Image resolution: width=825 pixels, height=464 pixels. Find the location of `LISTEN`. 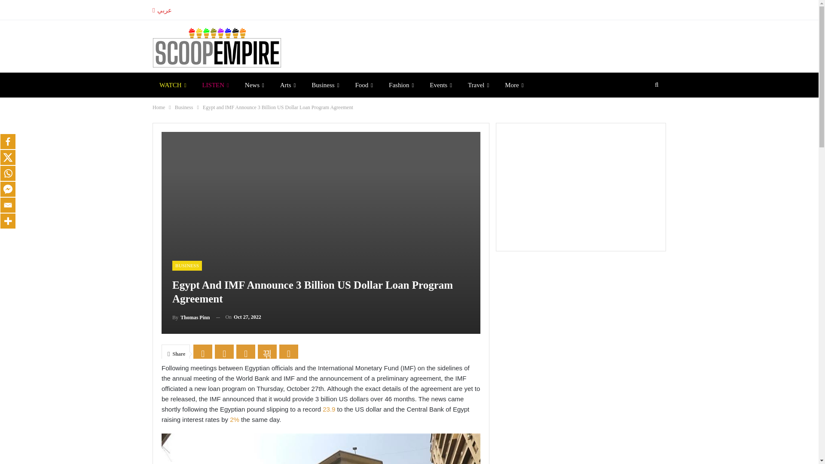

LISTEN is located at coordinates (215, 85).